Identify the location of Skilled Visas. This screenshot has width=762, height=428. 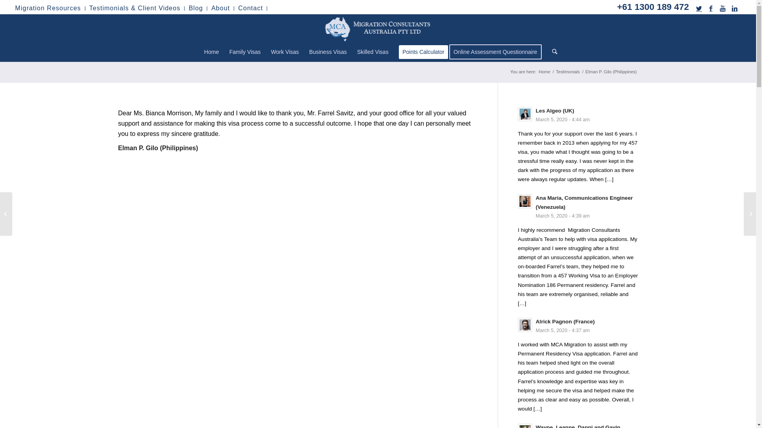
(373, 52).